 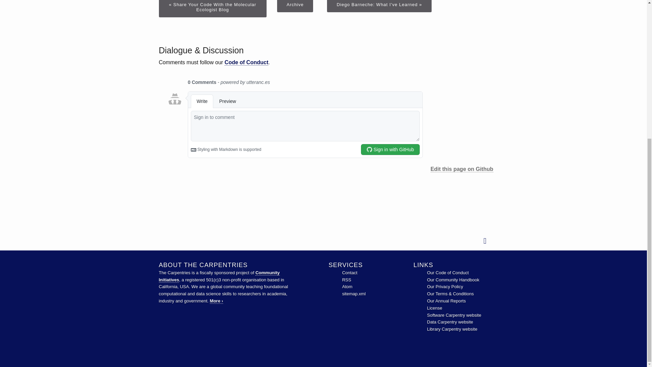 I want to click on Terms and Conditions, so click(x=450, y=294).